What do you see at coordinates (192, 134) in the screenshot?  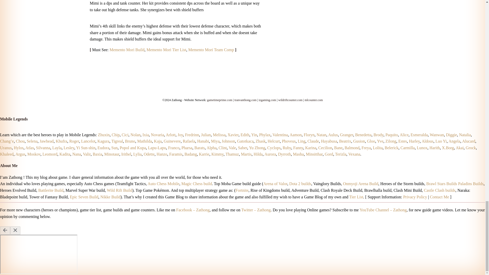 I see `Fredrinn` at bounding box center [192, 134].